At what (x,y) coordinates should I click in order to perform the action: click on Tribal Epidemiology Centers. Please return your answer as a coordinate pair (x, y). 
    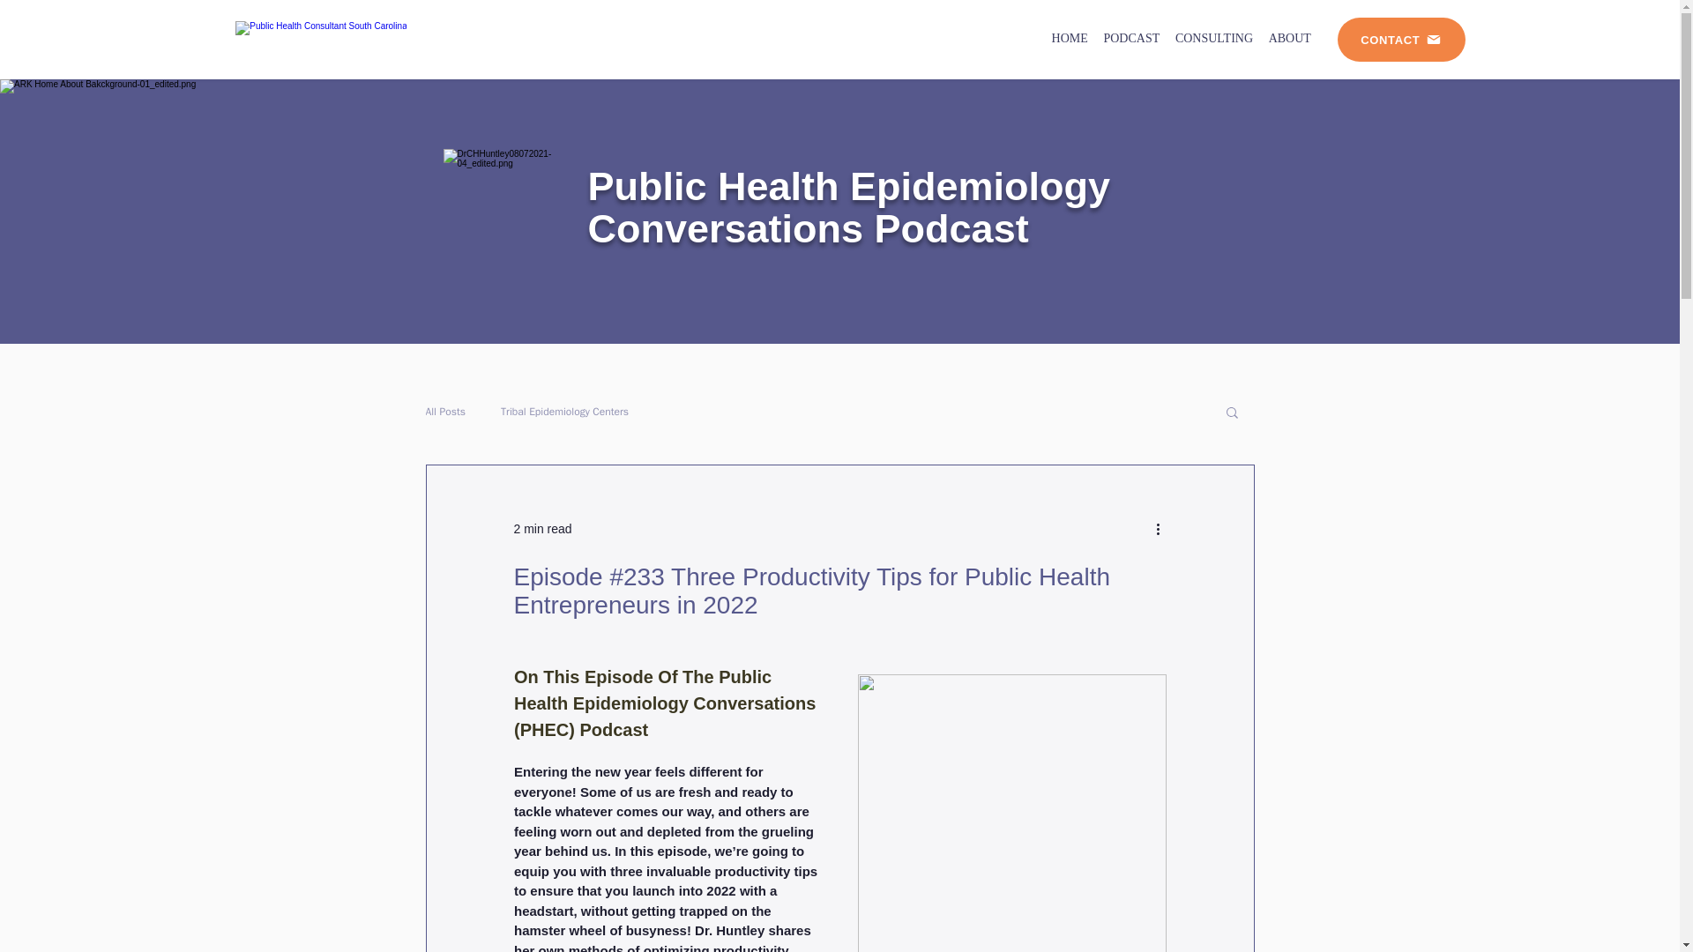
    Looking at the image, I should click on (1401, 40).